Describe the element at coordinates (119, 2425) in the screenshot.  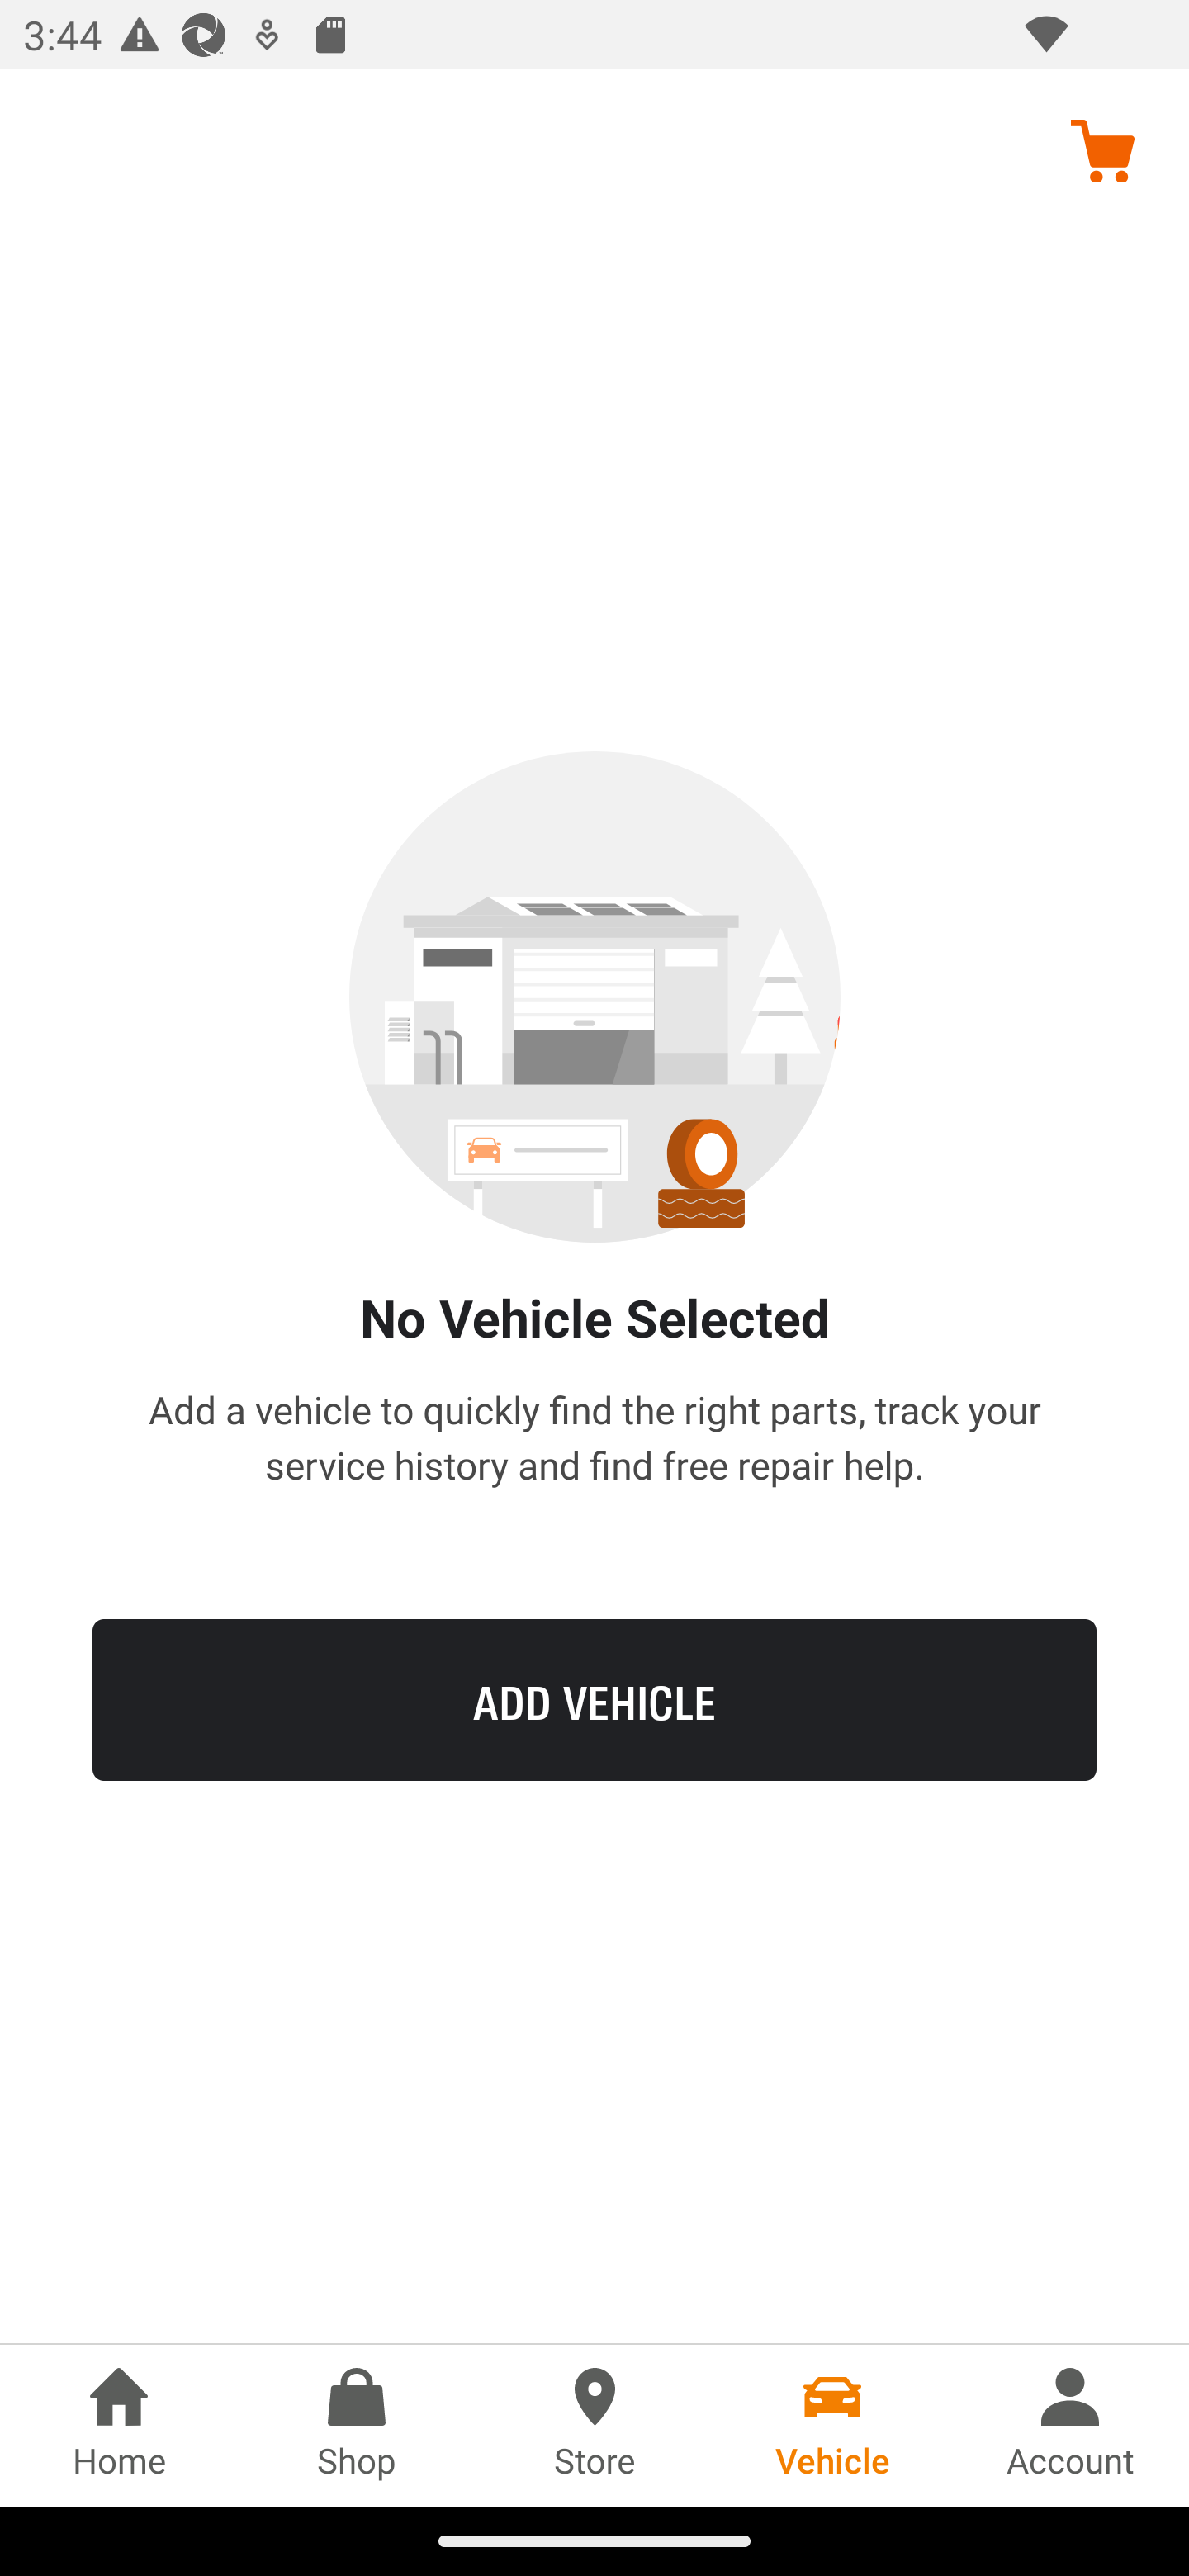
I see `Home` at that location.